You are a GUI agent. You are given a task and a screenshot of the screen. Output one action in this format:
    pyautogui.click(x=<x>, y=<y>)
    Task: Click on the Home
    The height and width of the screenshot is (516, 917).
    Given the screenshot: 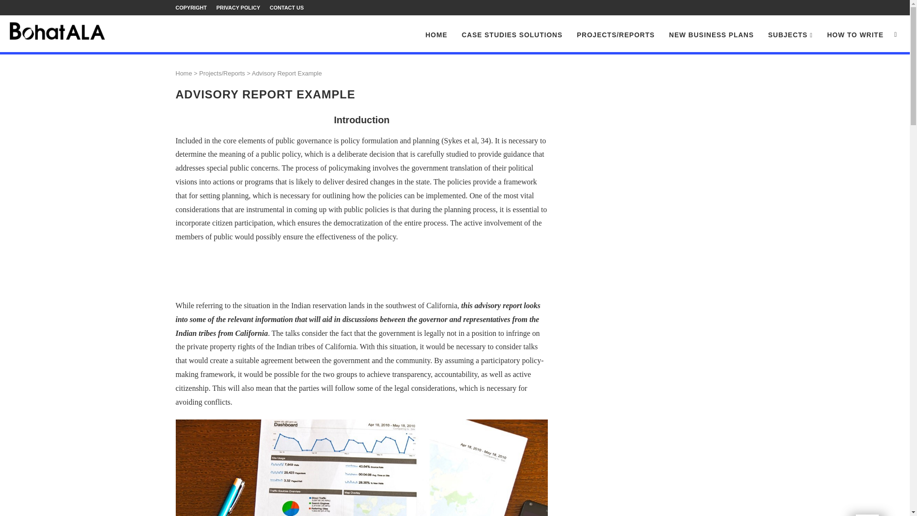 What is the action you would take?
    pyautogui.click(x=184, y=73)
    